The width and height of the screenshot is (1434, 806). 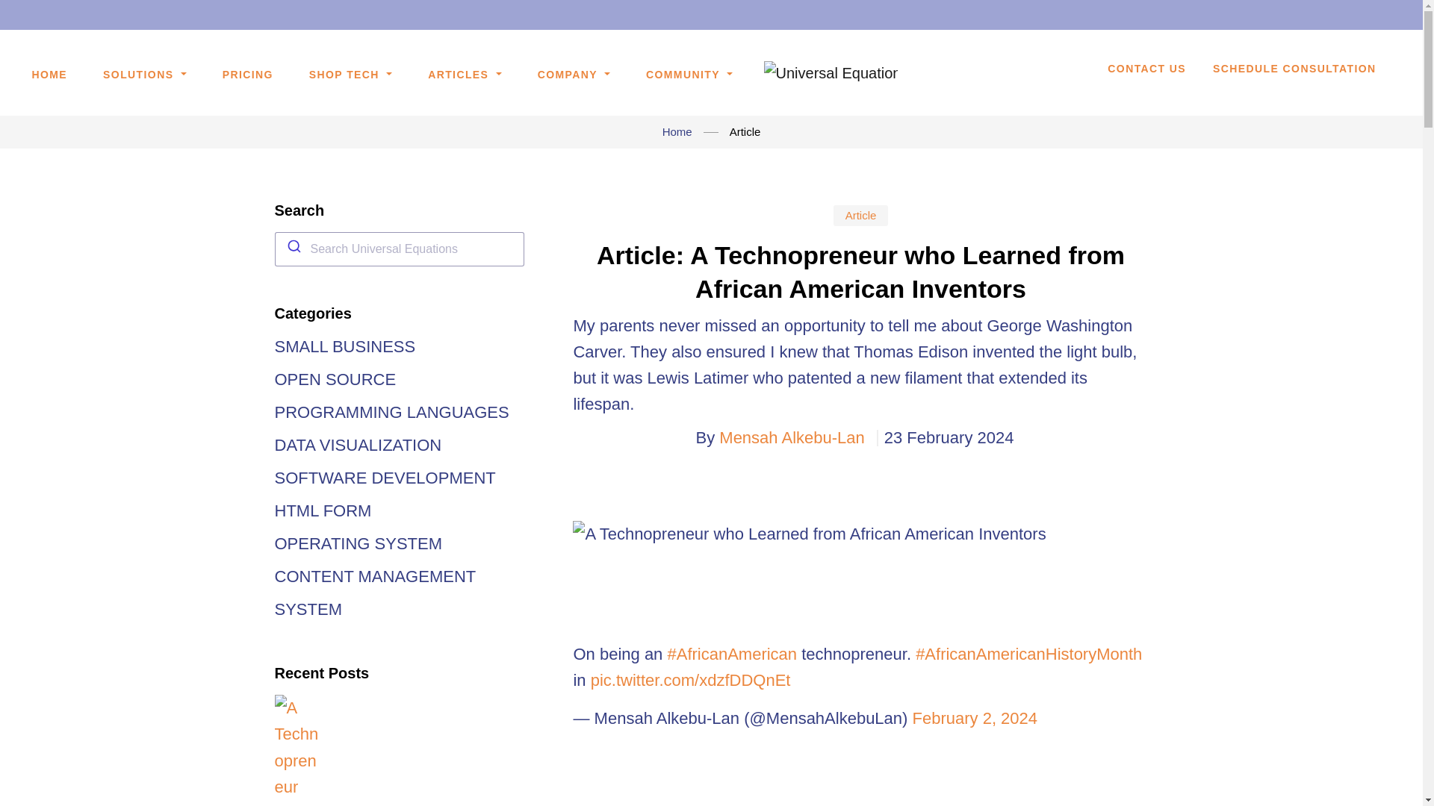 What do you see at coordinates (145, 75) in the screenshot?
I see `SOLUTIONS` at bounding box center [145, 75].